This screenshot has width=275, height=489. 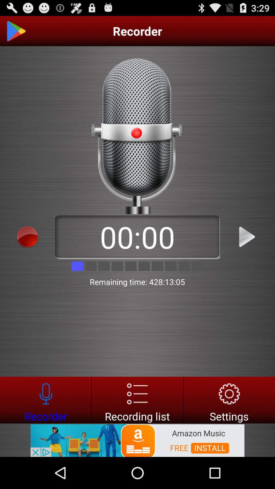 I want to click on recorder, so click(x=46, y=400).